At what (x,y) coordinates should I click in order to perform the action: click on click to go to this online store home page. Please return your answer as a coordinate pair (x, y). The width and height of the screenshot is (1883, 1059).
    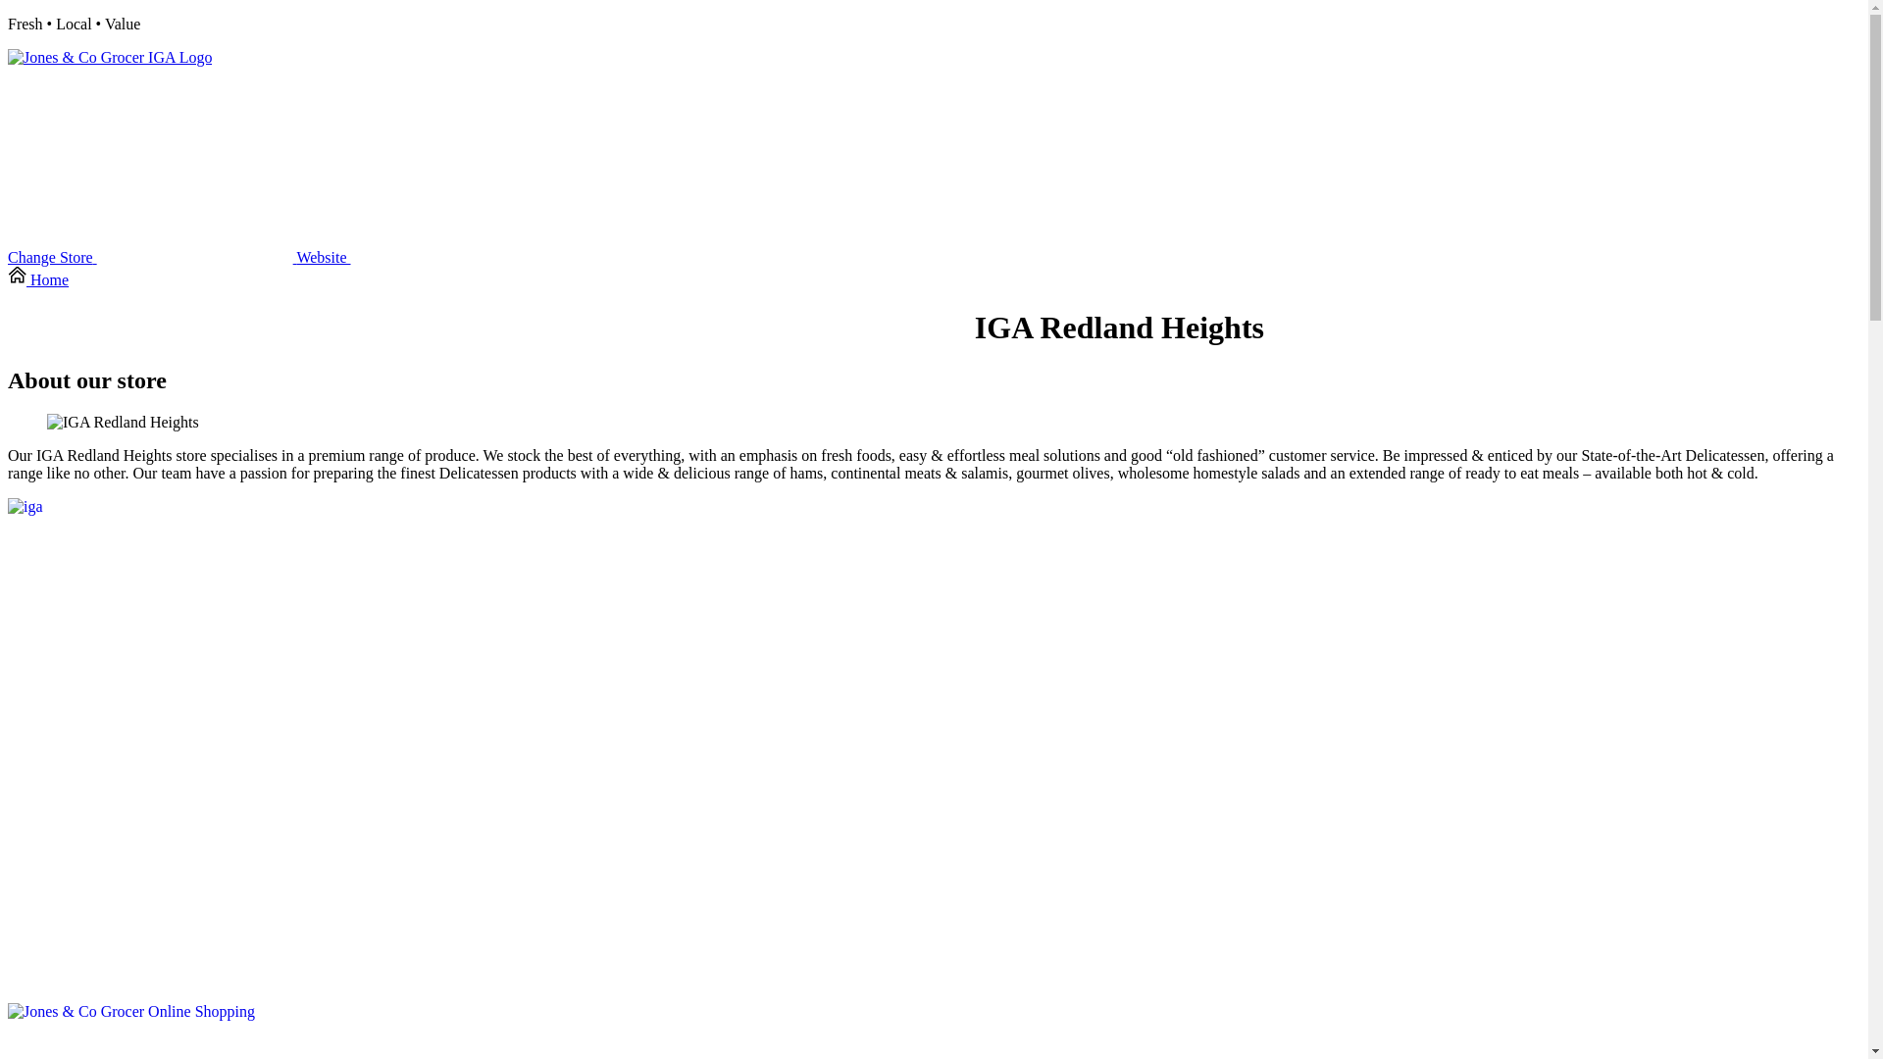
    Looking at the image, I should click on (110, 57).